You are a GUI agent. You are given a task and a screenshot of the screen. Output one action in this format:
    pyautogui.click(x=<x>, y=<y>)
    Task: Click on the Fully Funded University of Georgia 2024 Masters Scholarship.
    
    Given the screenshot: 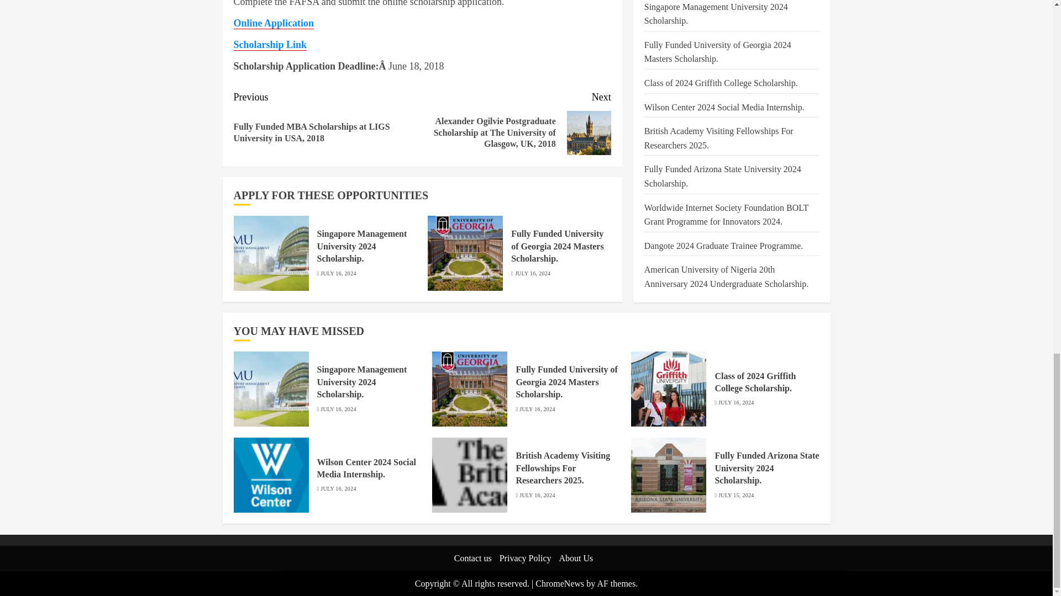 What is the action you would take?
    pyautogui.click(x=557, y=246)
    